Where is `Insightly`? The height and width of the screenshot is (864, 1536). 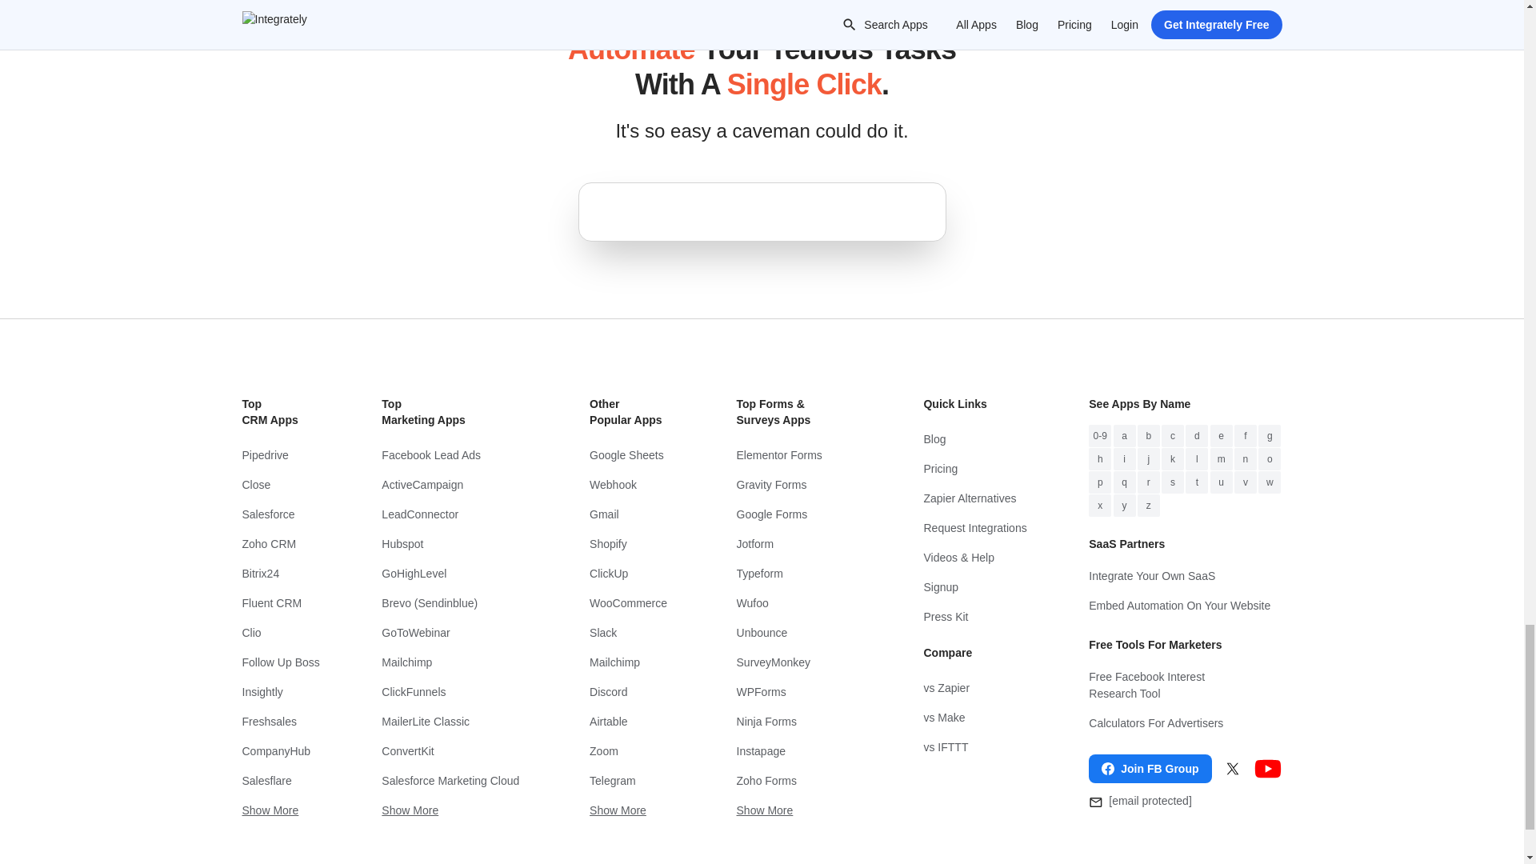 Insightly is located at coordinates (280, 692).